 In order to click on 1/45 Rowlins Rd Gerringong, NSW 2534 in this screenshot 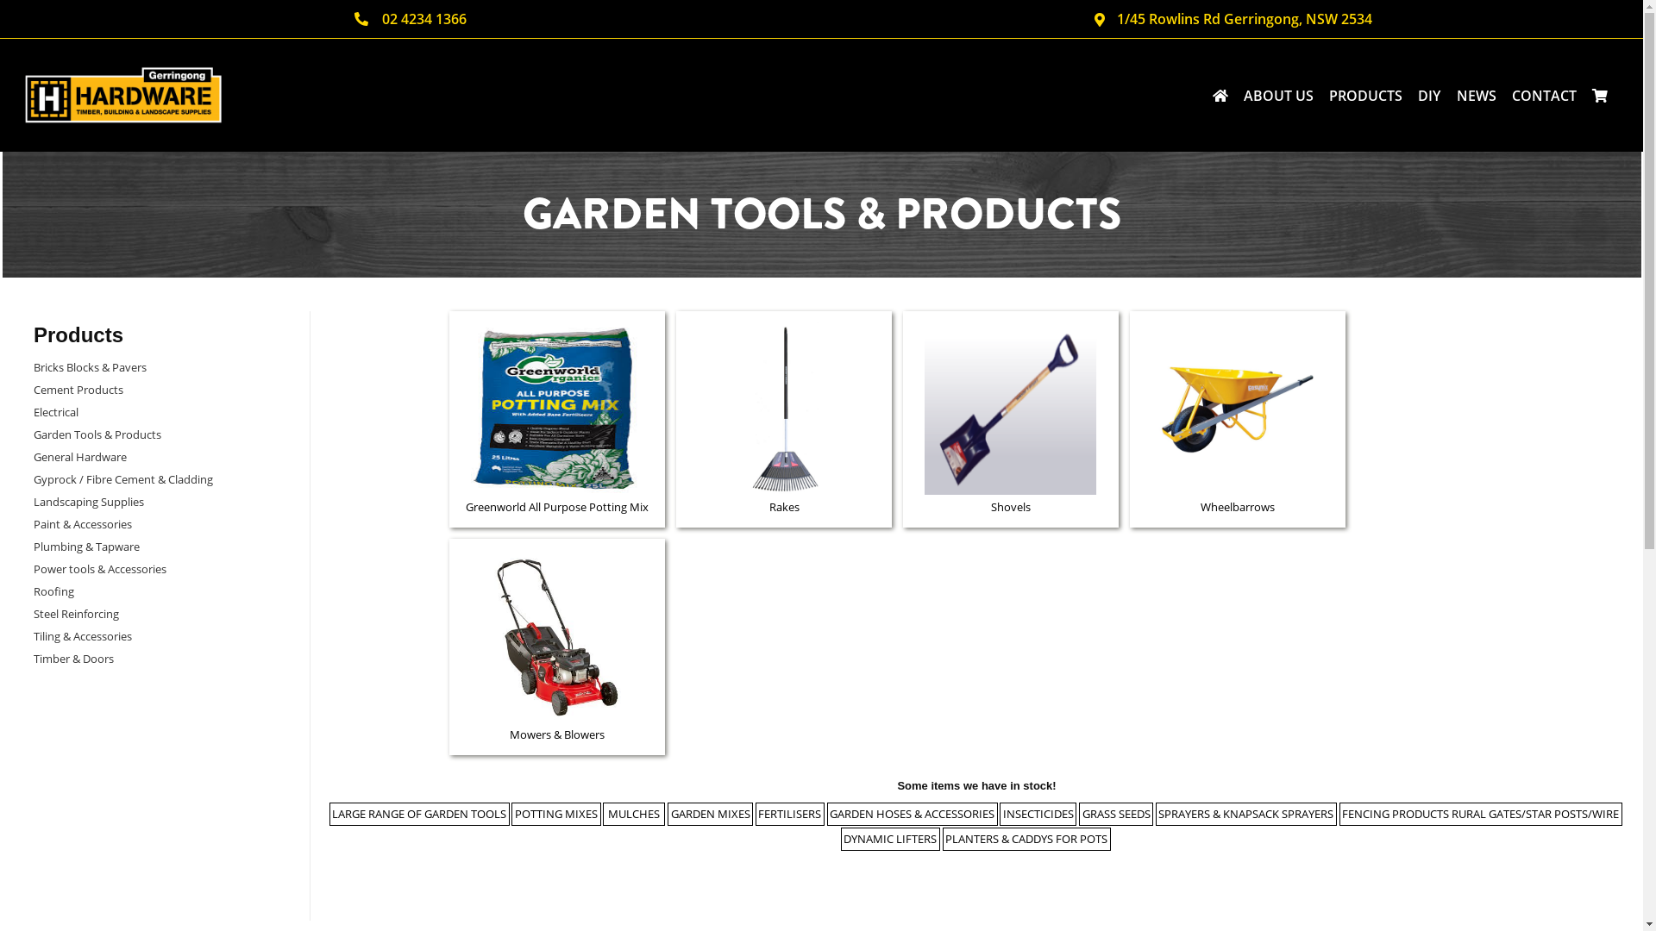, I will do `click(1232, 19)`.